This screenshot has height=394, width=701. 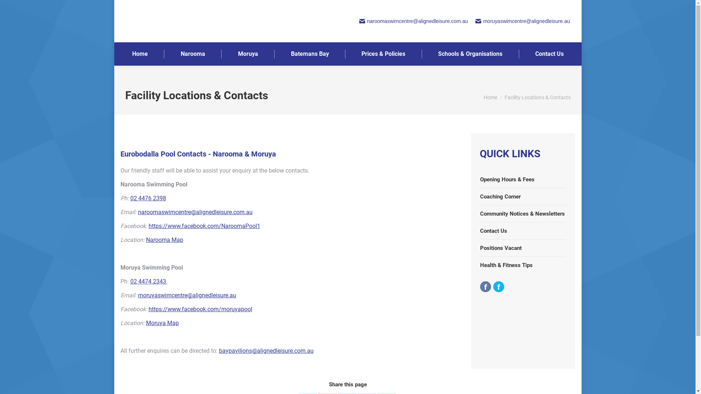 I want to click on Contact Us, so click(x=493, y=231).